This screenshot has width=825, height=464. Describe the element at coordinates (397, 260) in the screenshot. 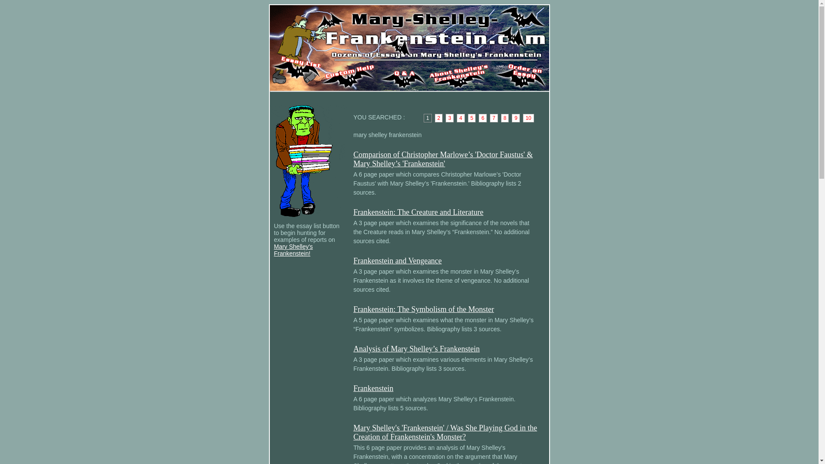

I see `Frankenstein and Vengeance` at that location.